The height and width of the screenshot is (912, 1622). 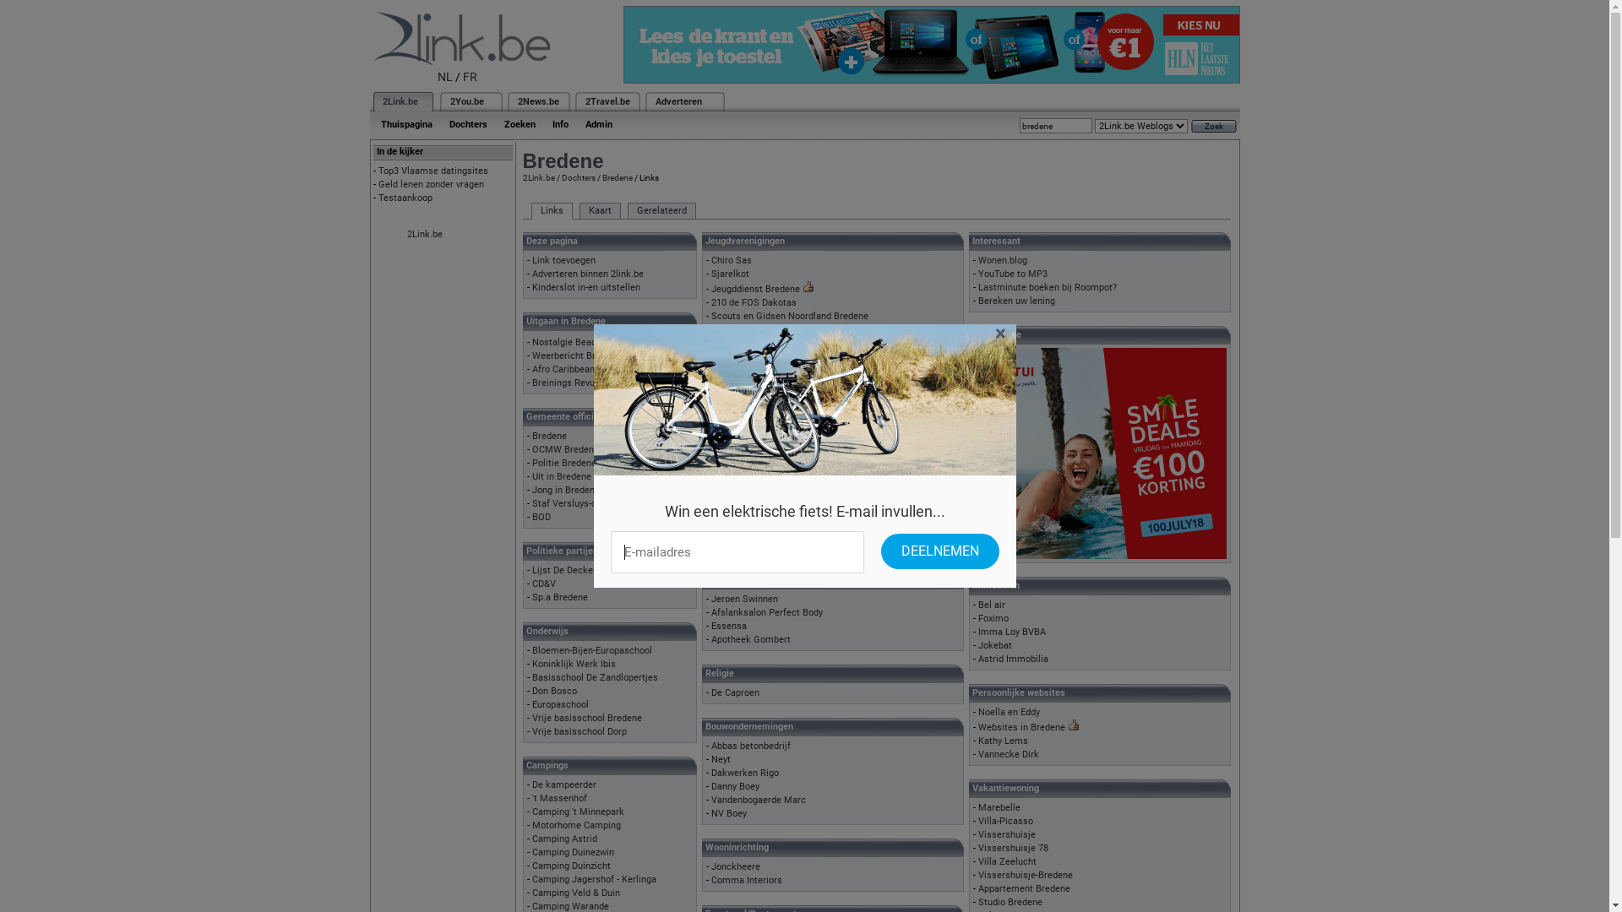 I want to click on Basisschool De Zandlopertjes, so click(x=595, y=677).